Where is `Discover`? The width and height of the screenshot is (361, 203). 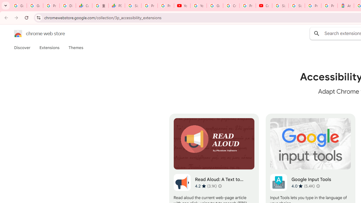 Discover is located at coordinates (22, 48).